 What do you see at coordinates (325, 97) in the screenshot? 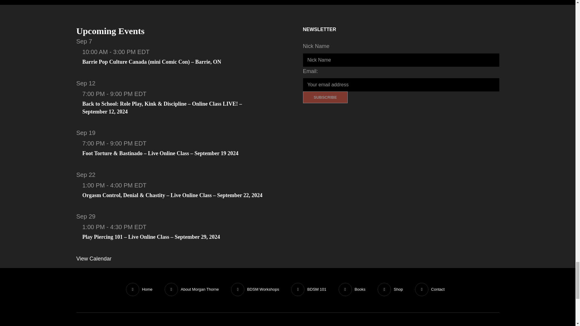
I see `Subscribe` at bounding box center [325, 97].